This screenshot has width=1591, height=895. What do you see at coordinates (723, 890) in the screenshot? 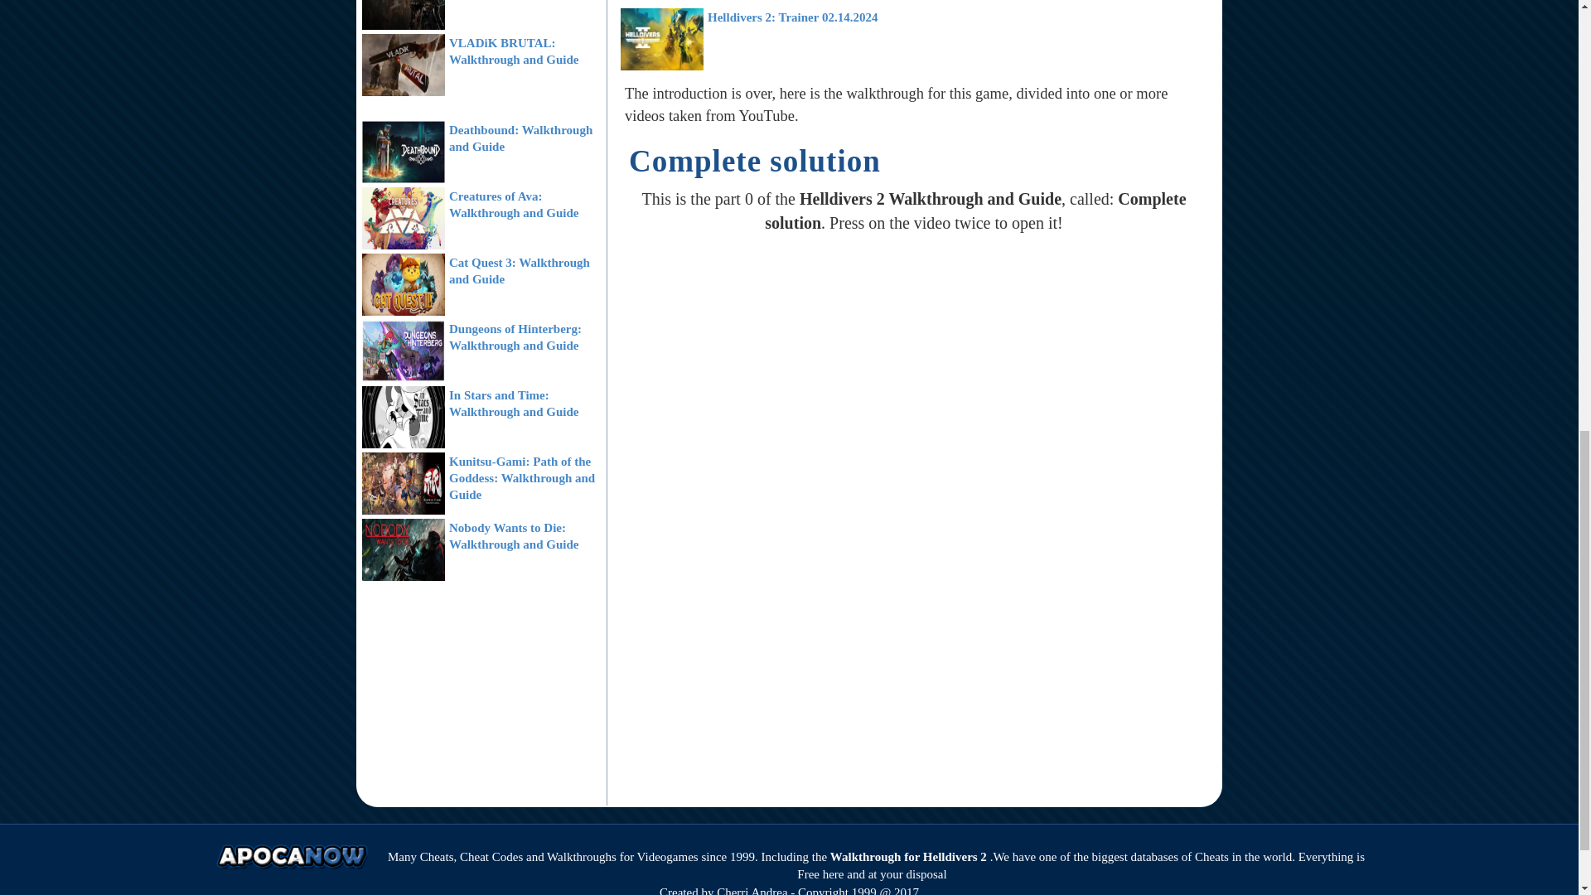
I see `Created by Cherri Andrea` at bounding box center [723, 890].